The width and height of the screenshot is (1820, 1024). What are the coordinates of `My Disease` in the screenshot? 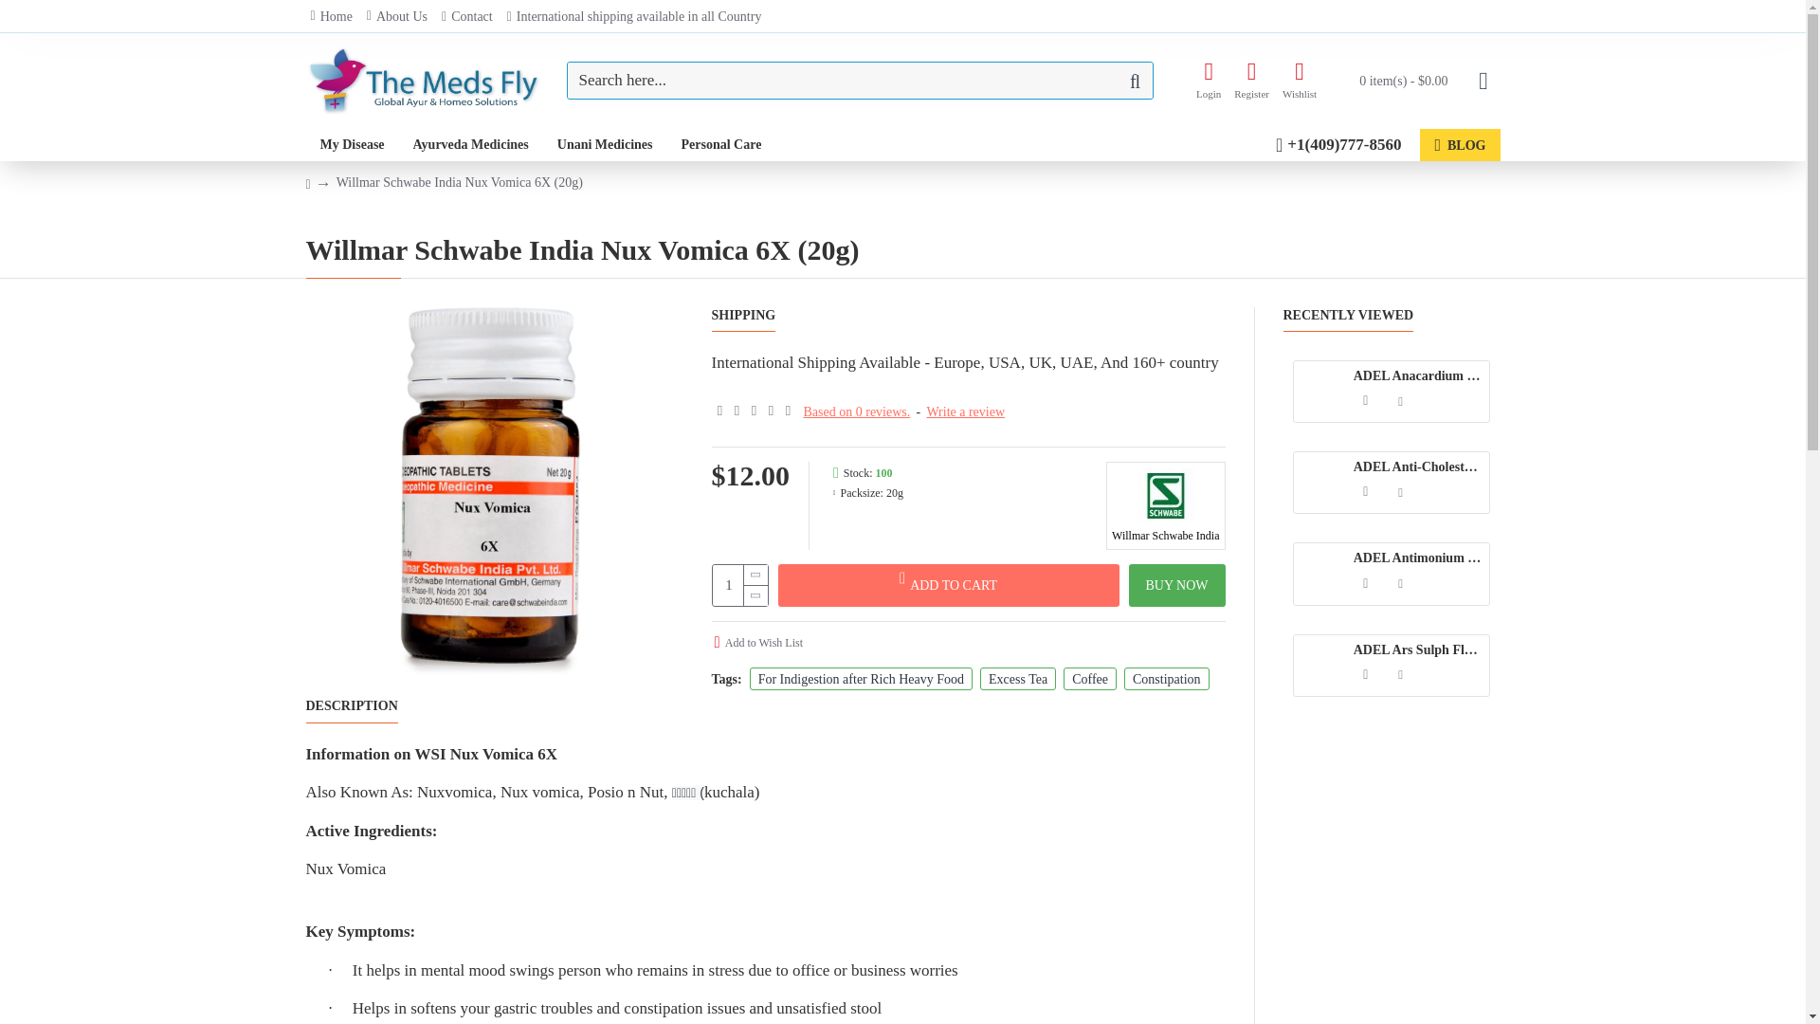 It's located at (352, 144).